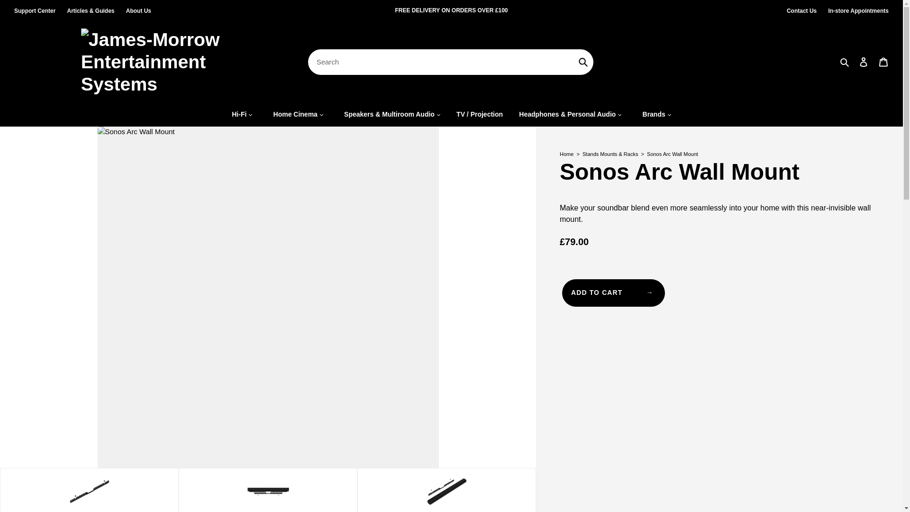 Image resolution: width=910 pixels, height=512 pixels. I want to click on In-store Appointments, so click(858, 10).